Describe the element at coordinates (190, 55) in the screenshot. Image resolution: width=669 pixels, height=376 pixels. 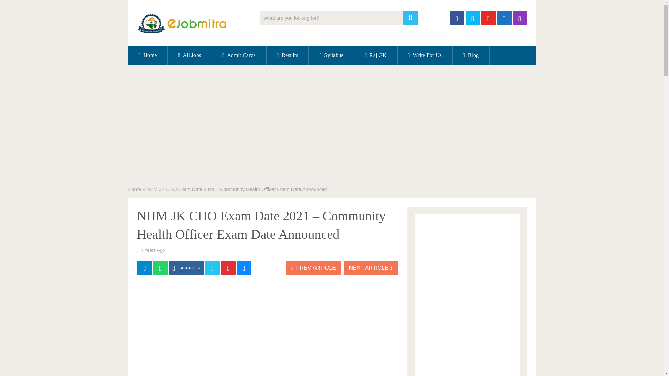
I see `All Jobs` at that location.